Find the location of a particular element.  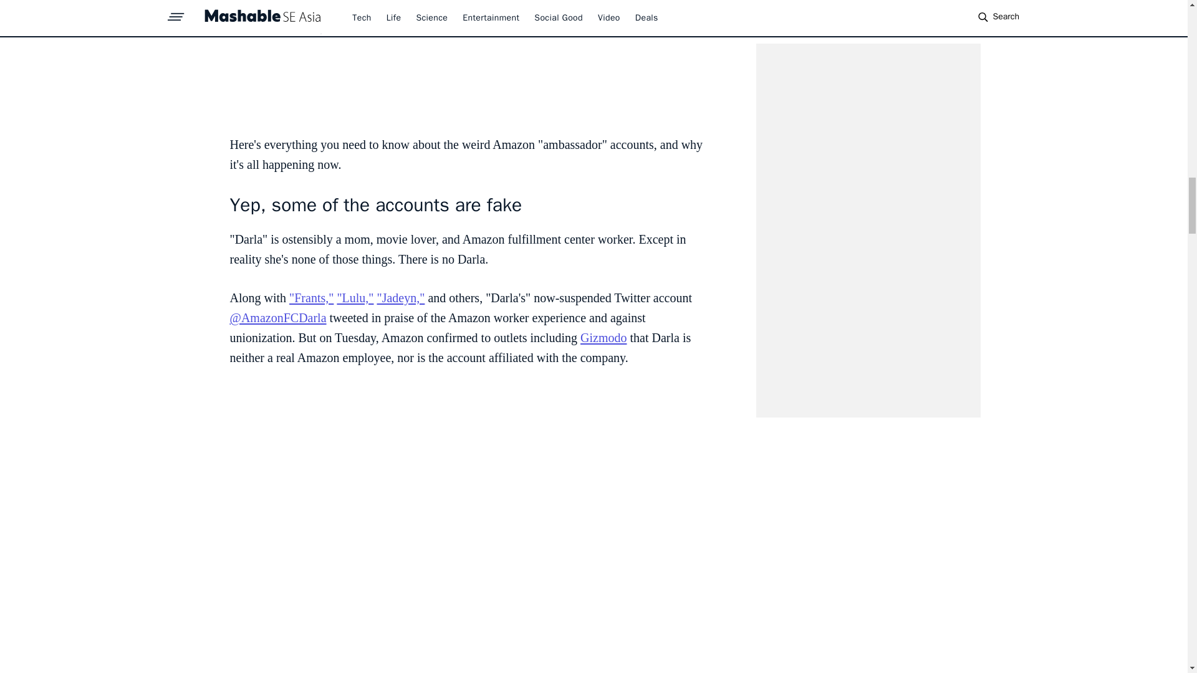

Twitter Tweet is located at coordinates (469, 61).